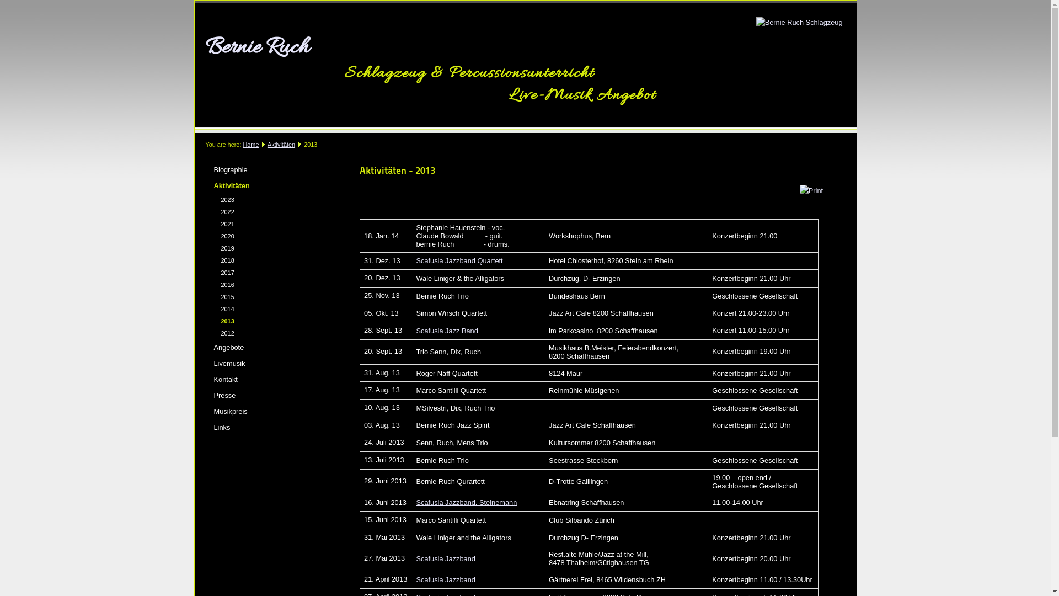  I want to click on 2014, so click(264, 309).